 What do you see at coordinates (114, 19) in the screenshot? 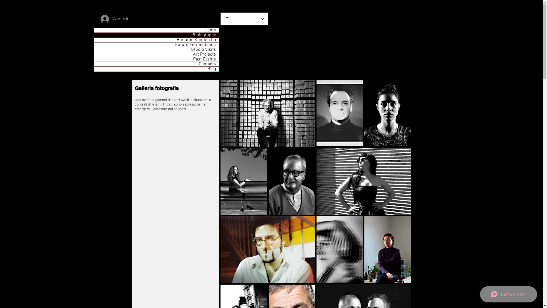
I see `Accedi` at bounding box center [114, 19].